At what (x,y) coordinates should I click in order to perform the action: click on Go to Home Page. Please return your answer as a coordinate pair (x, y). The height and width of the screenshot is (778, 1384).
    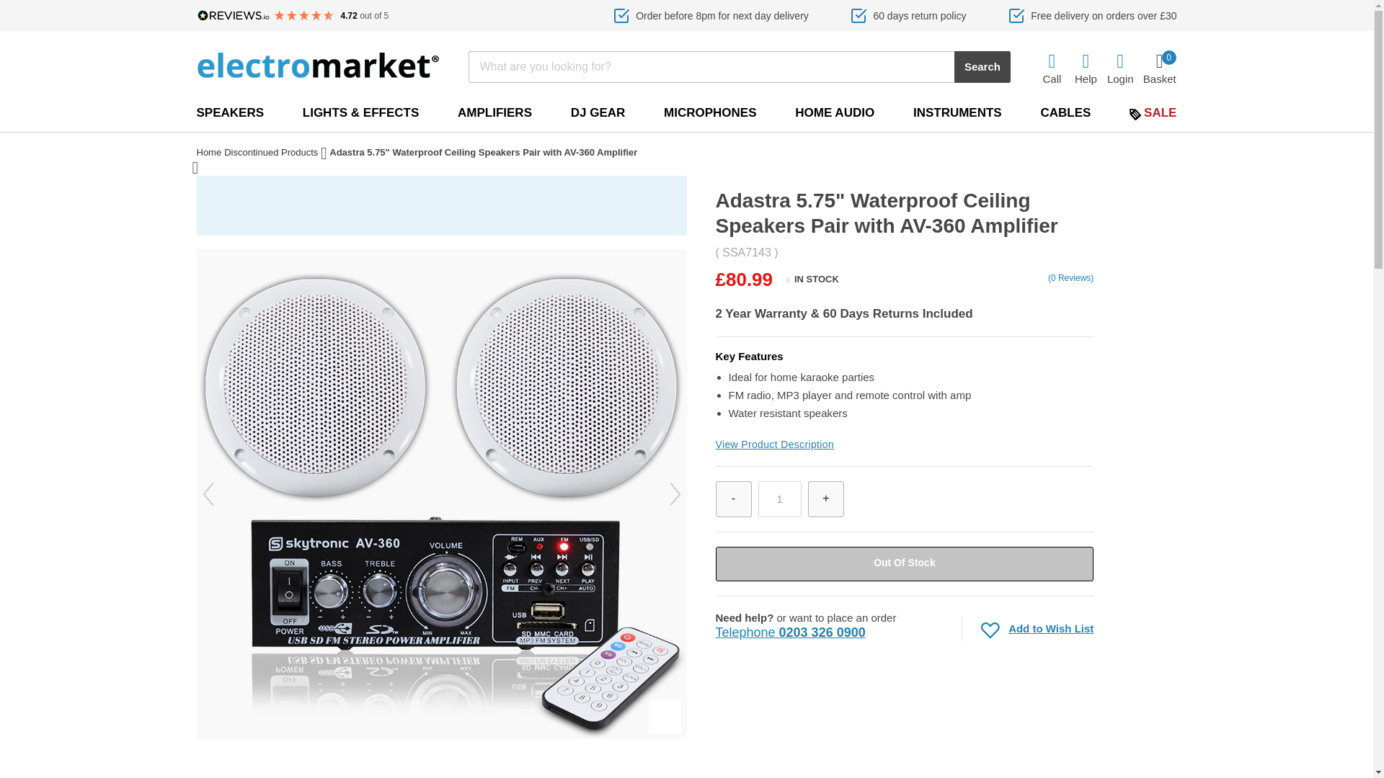
    Looking at the image, I should click on (209, 154).